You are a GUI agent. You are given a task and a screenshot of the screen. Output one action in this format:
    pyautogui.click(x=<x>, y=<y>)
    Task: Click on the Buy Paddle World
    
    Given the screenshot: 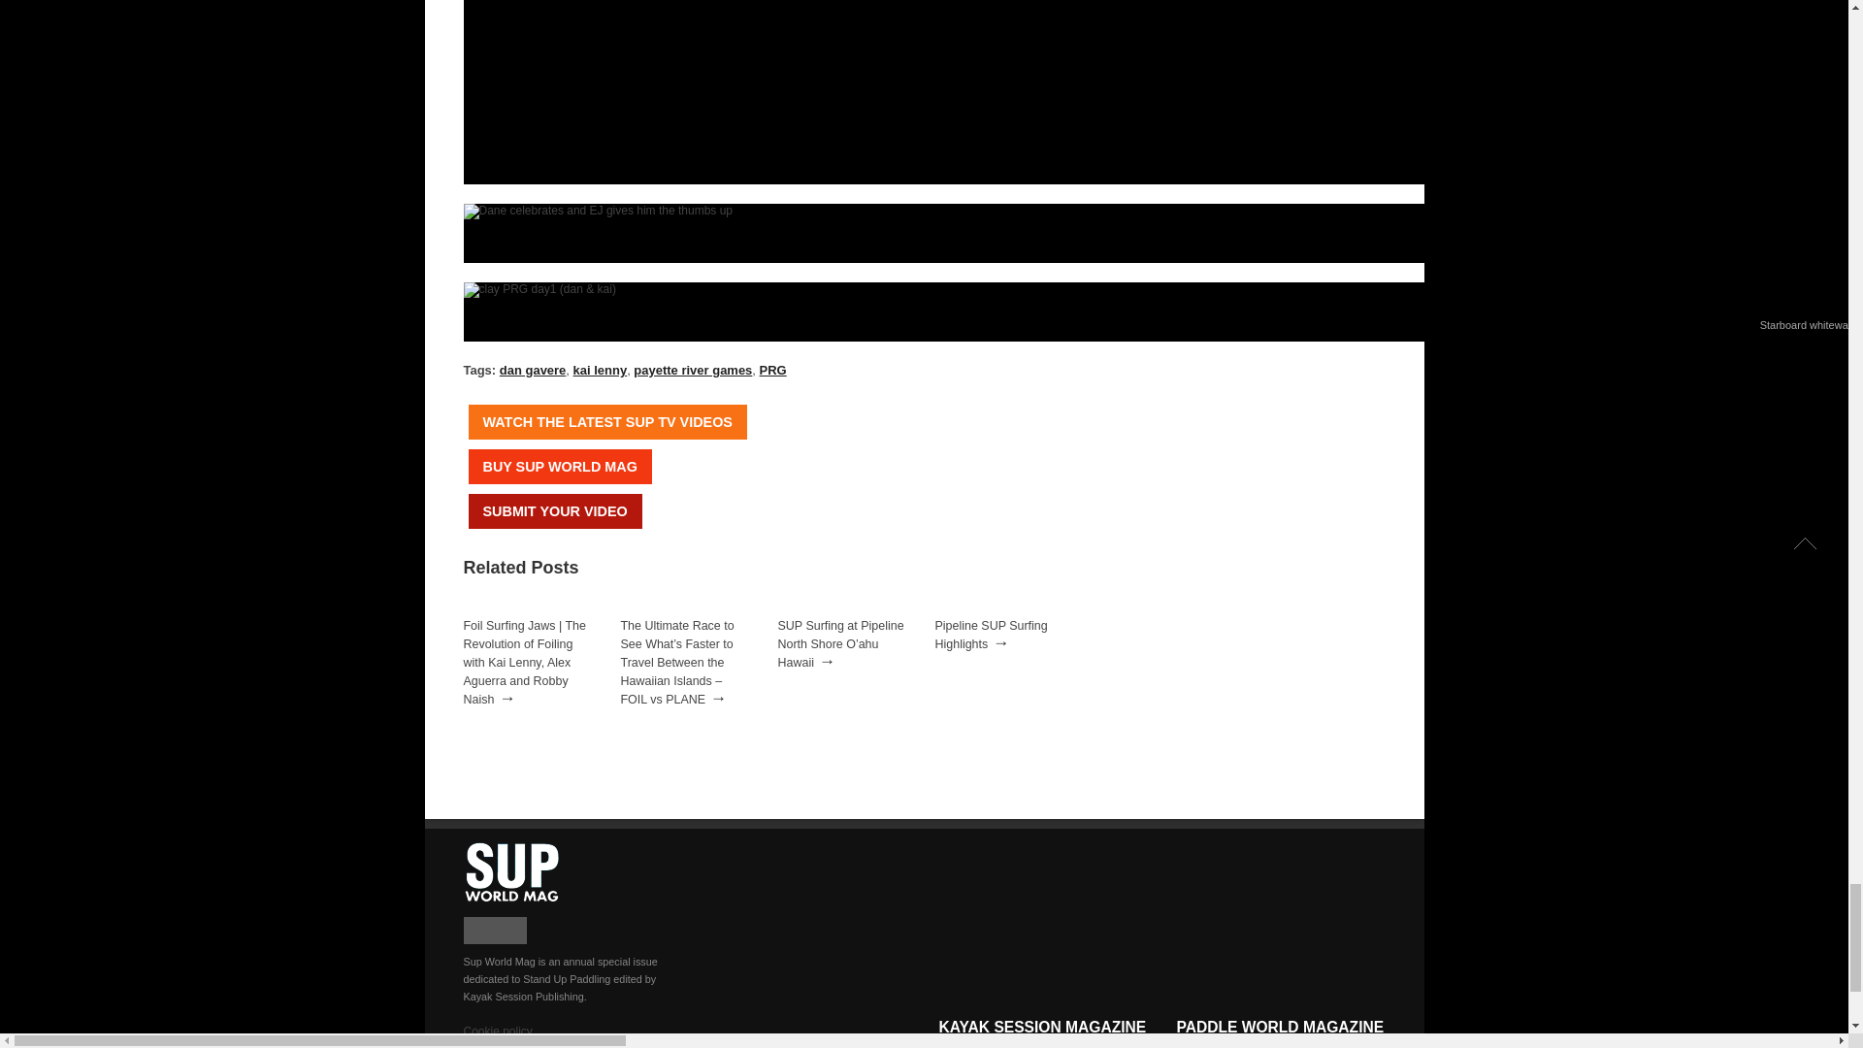 What is the action you would take?
    pyautogui.click(x=559, y=466)
    